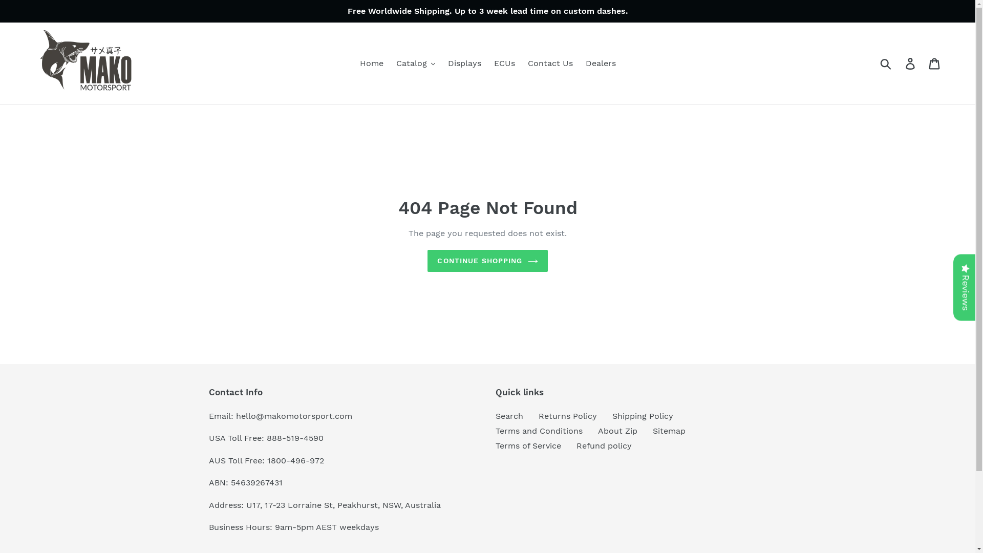 This screenshot has width=983, height=553. What do you see at coordinates (550, 63) in the screenshot?
I see `Contact Us` at bounding box center [550, 63].